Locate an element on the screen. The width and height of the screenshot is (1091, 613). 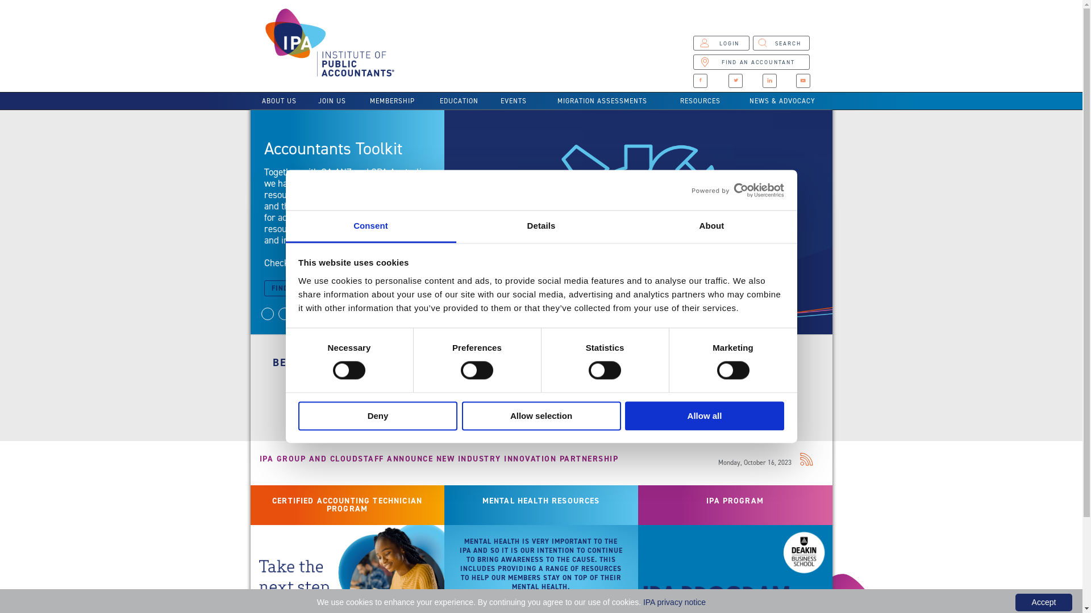
IPA privacy notice is located at coordinates (674, 602).